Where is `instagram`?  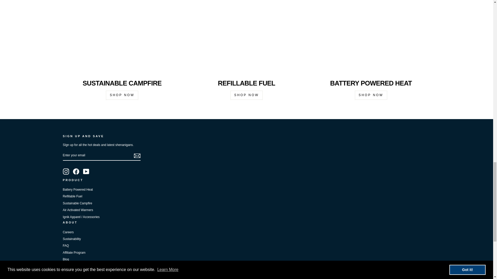 instagram is located at coordinates (66, 172).